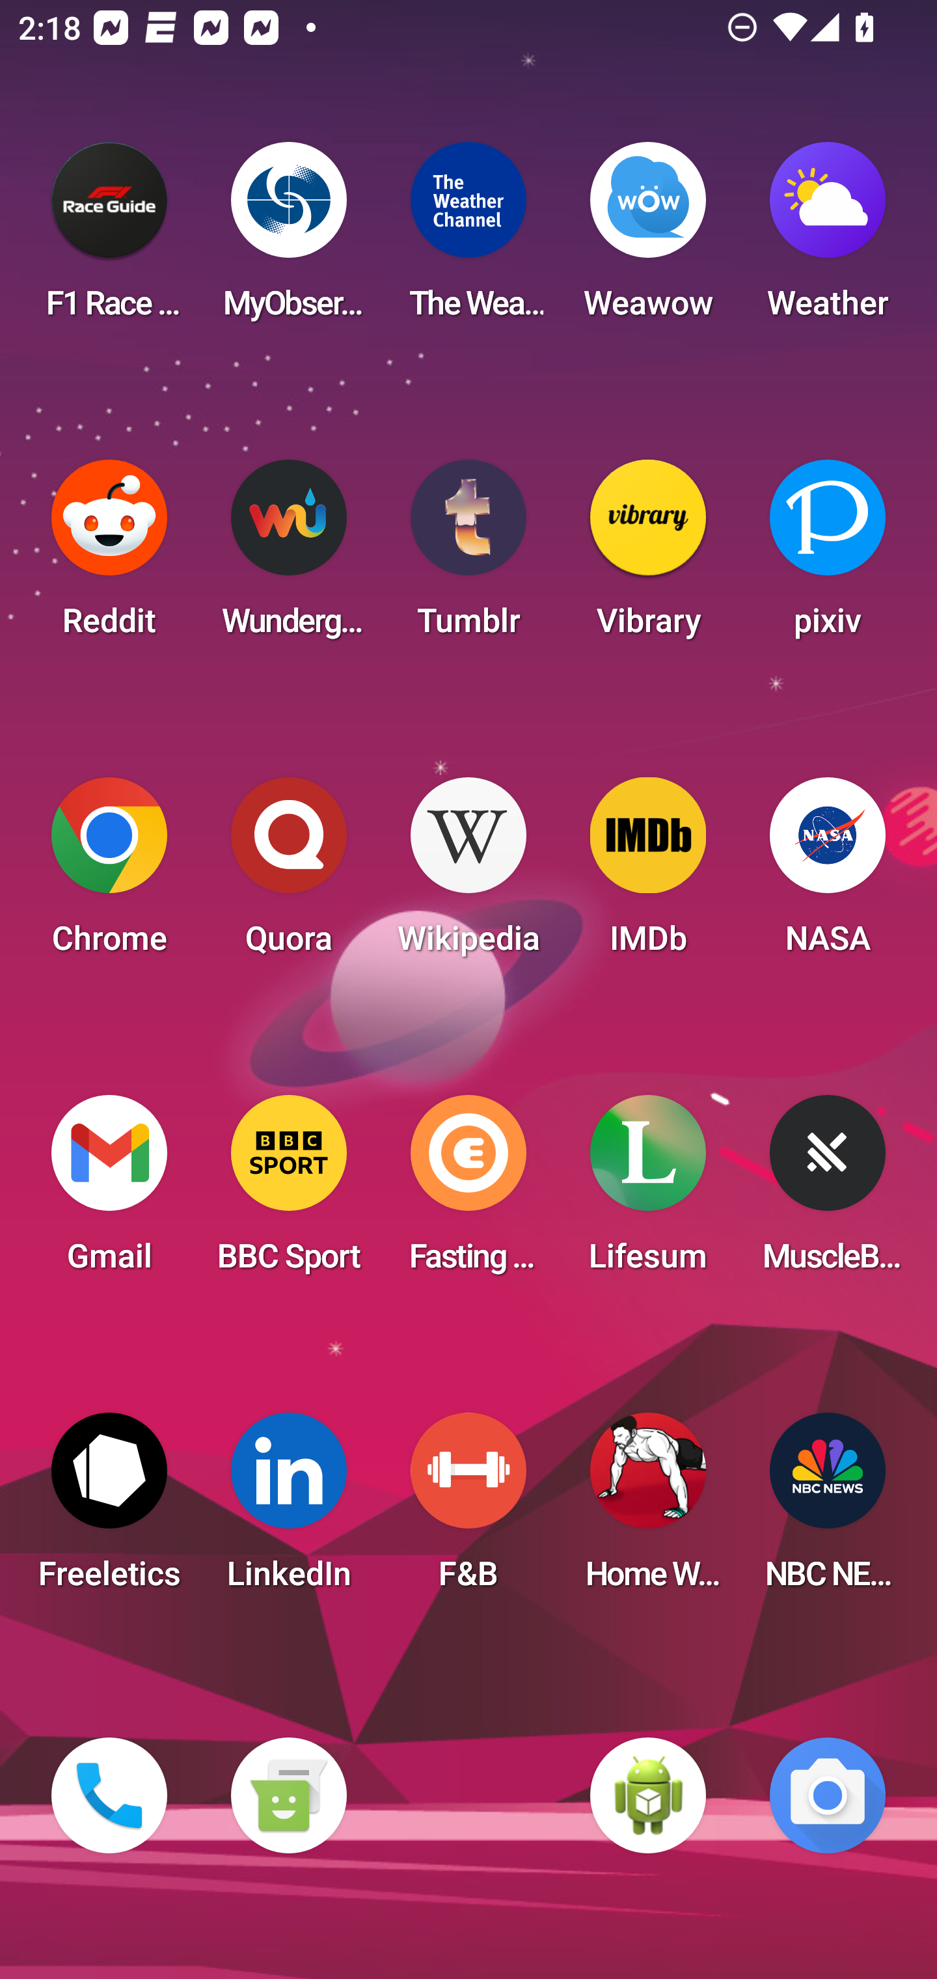  I want to click on NBC NEWS, so click(828, 1509).